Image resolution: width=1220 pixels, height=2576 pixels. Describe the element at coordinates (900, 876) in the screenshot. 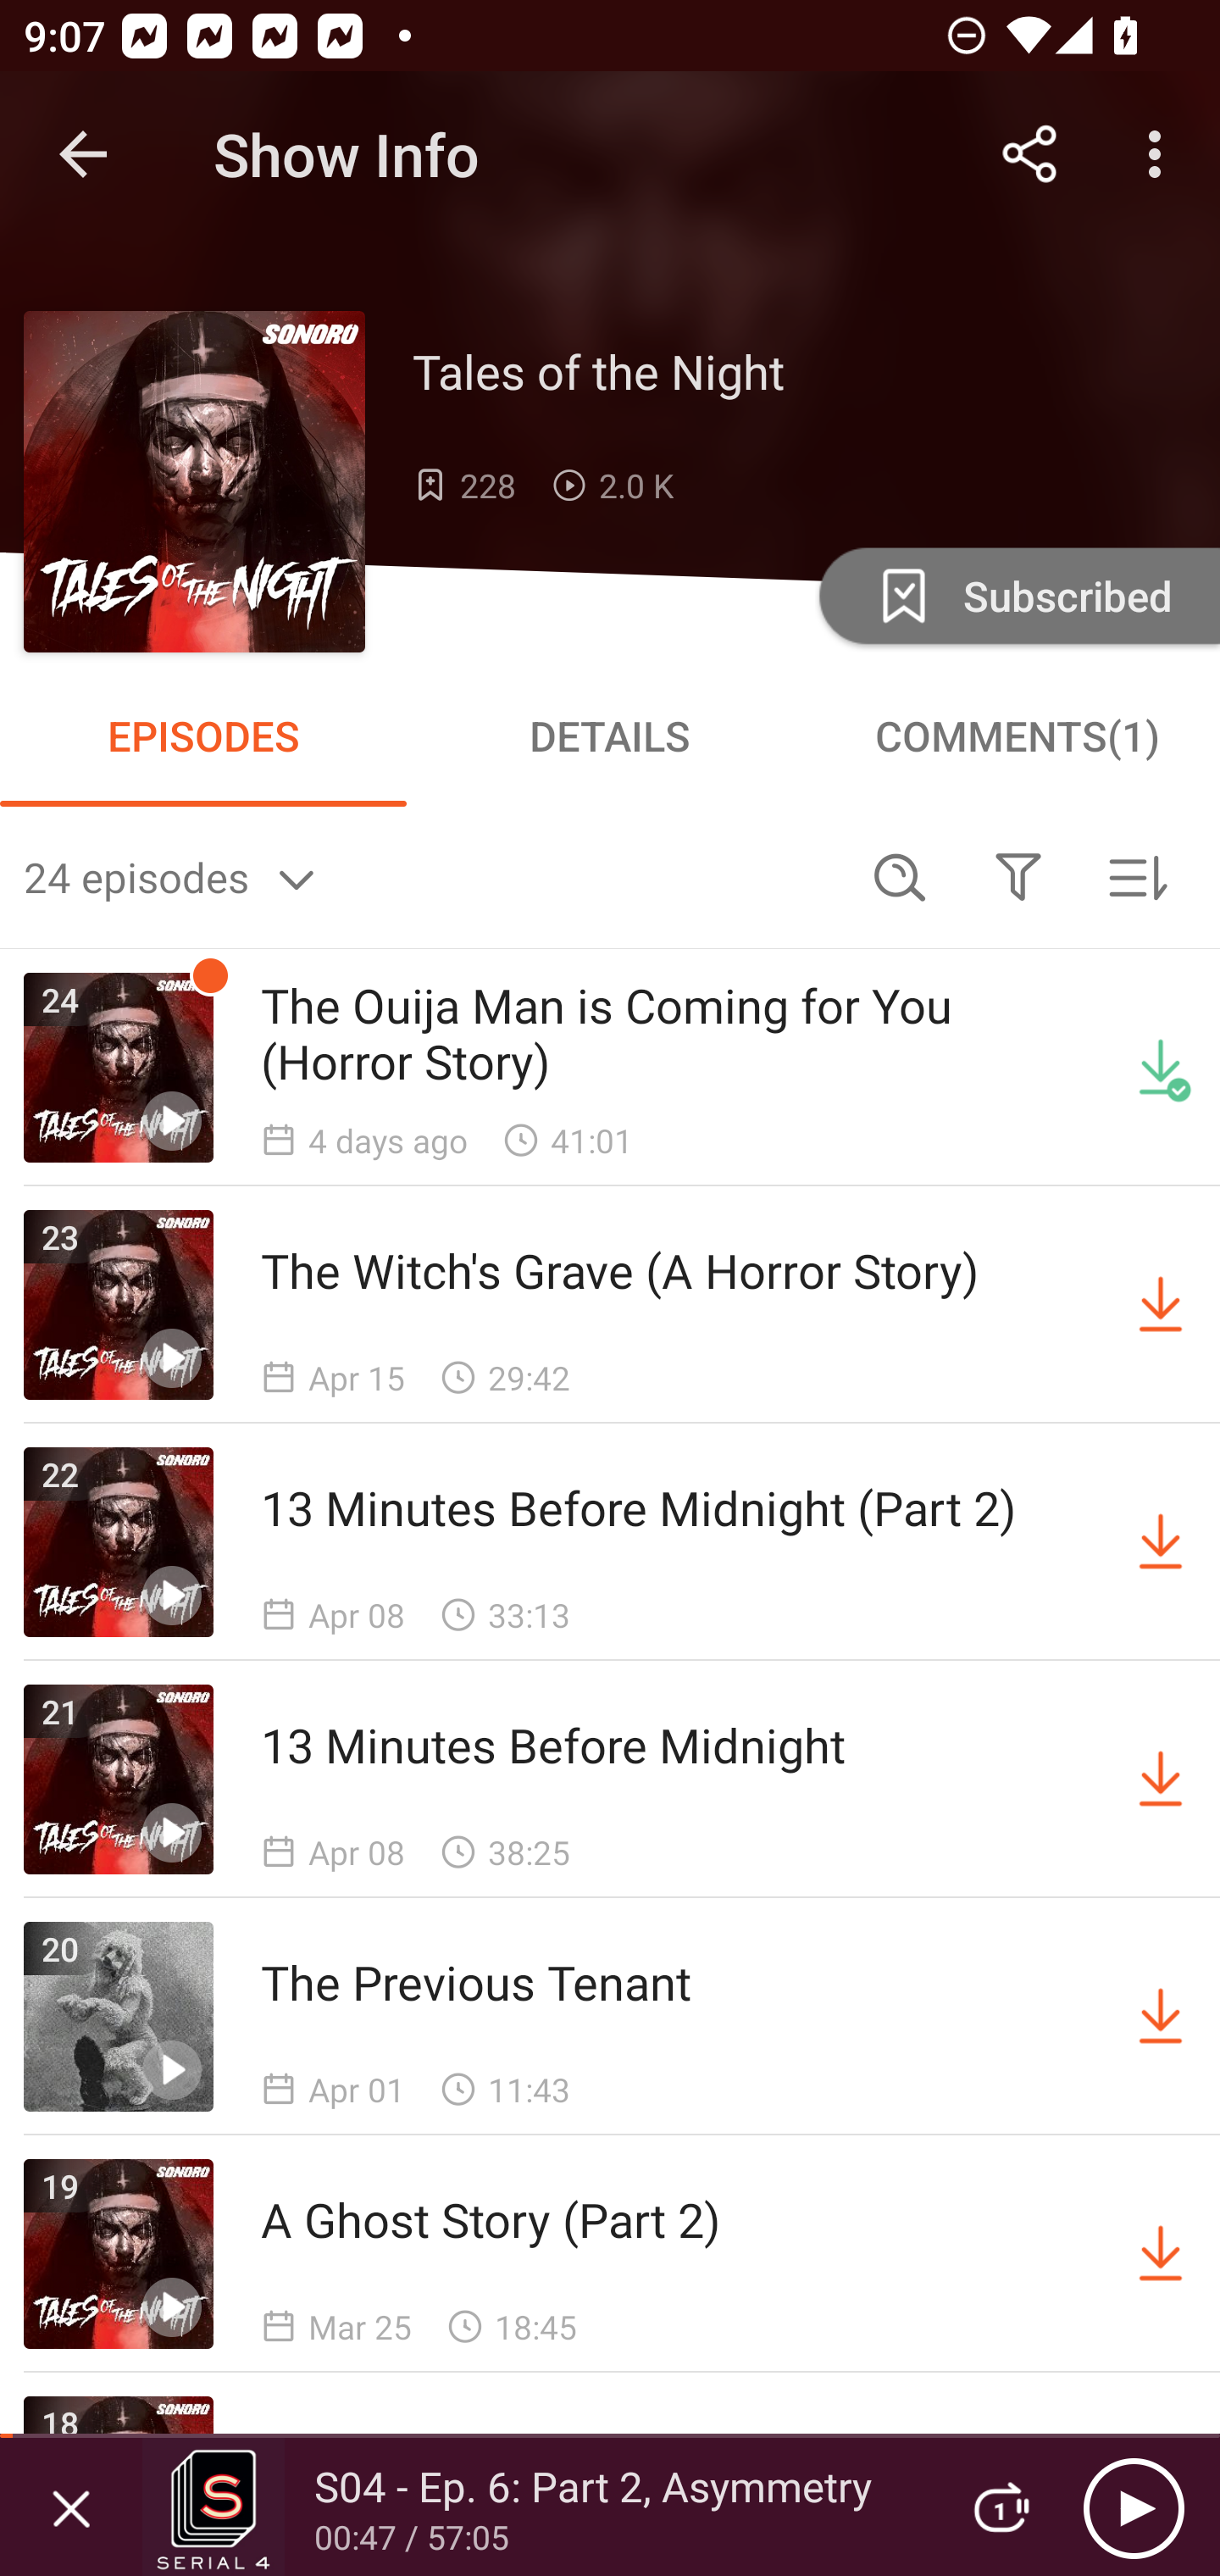

I see ` Search` at that location.